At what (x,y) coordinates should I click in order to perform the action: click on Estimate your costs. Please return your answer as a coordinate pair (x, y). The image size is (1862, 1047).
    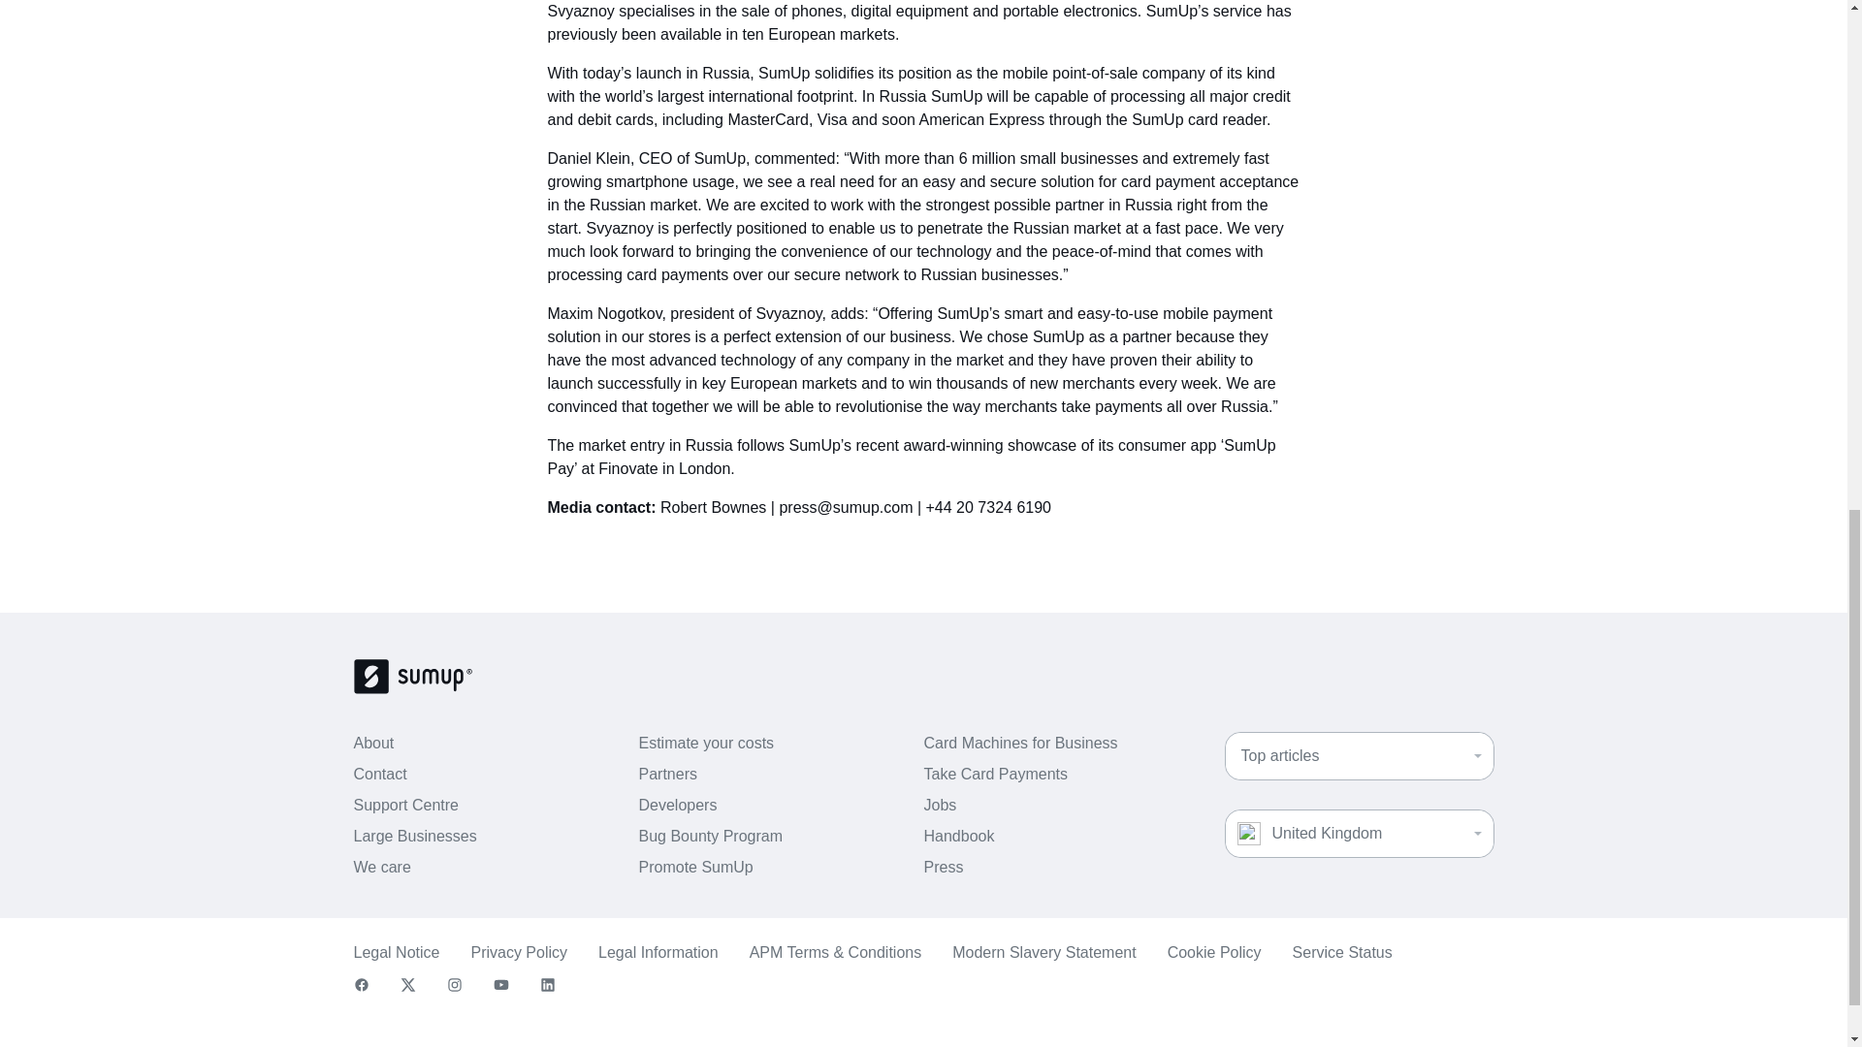
    Looking at the image, I should click on (706, 744).